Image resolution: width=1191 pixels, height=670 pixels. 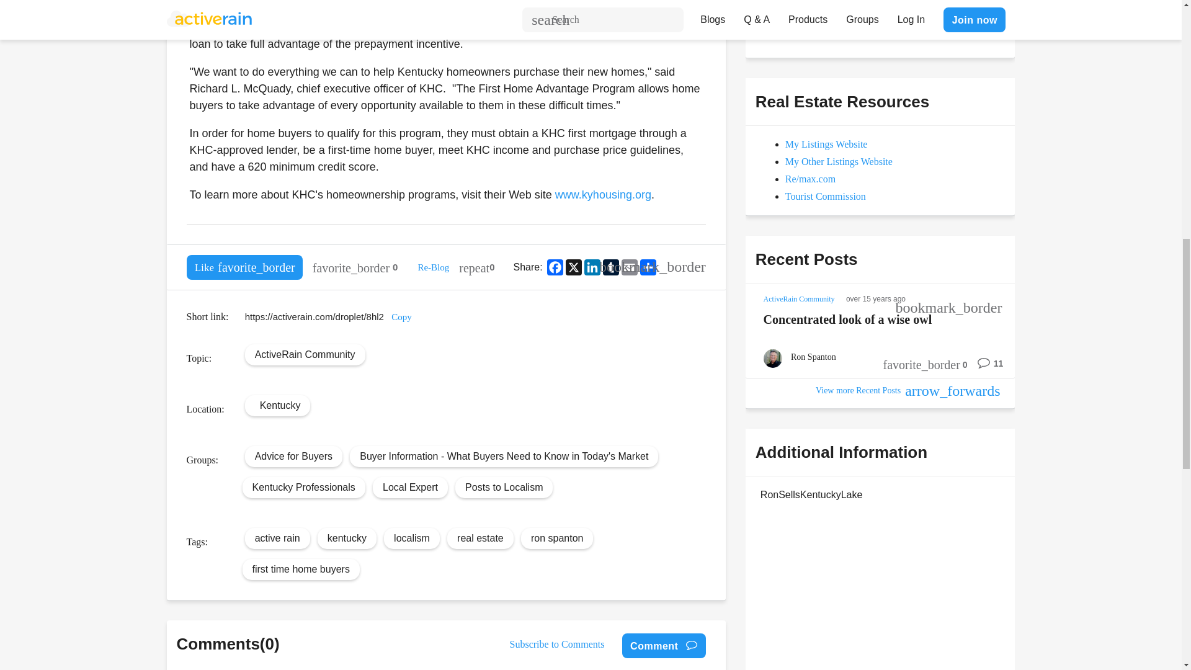 What do you see at coordinates (305, 354) in the screenshot?
I see `ActiveRain Community` at bounding box center [305, 354].